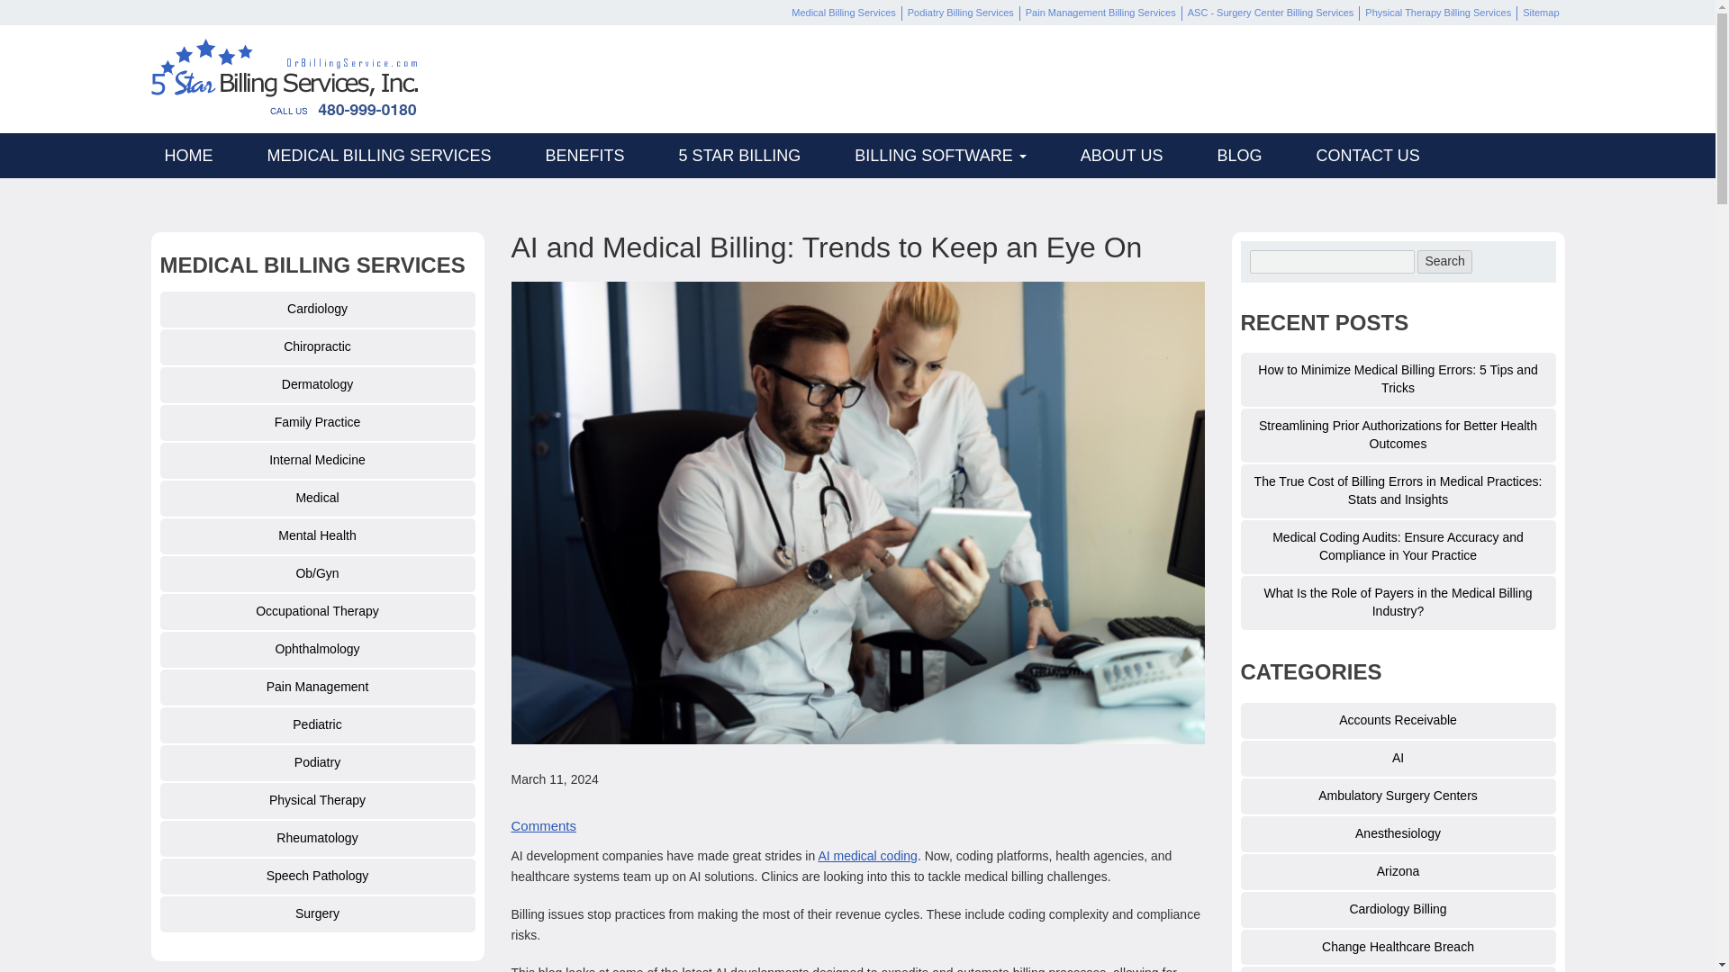 The height and width of the screenshot is (972, 1729). What do you see at coordinates (1238, 155) in the screenshot?
I see `BLOG` at bounding box center [1238, 155].